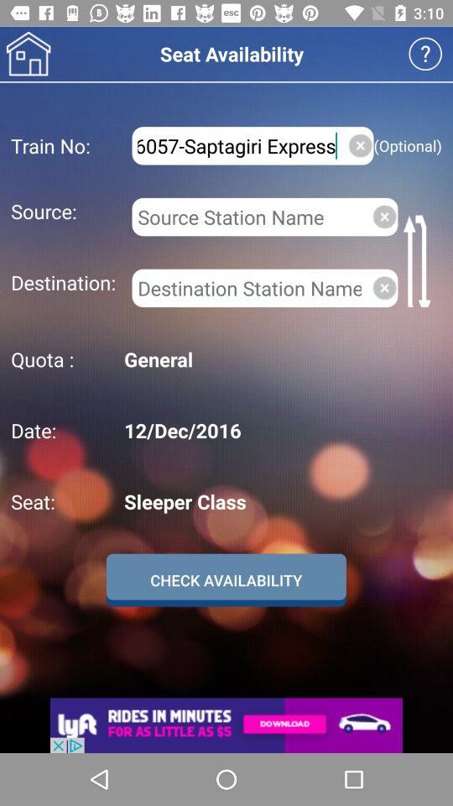  What do you see at coordinates (280, 430) in the screenshot?
I see `swipe until the 12/dec/2016 icon` at bounding box center [280, 430].